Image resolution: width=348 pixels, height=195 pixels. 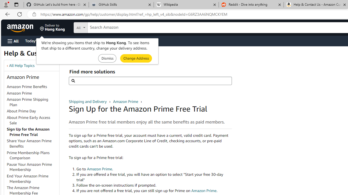 I want to click on GitHub Skills, so click(x=121, y=5).